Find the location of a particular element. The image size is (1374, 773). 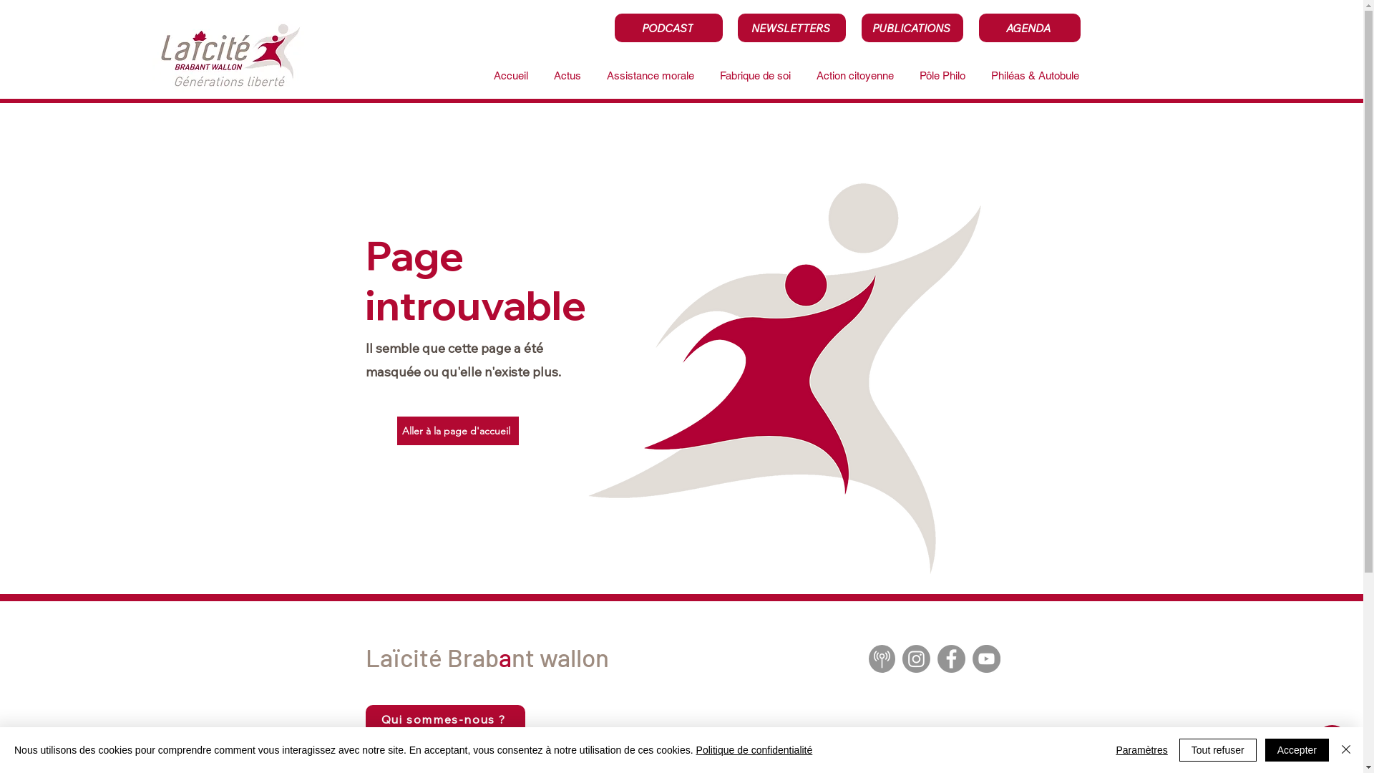

PUBLICATIONS is located at coordinates (912, 28).